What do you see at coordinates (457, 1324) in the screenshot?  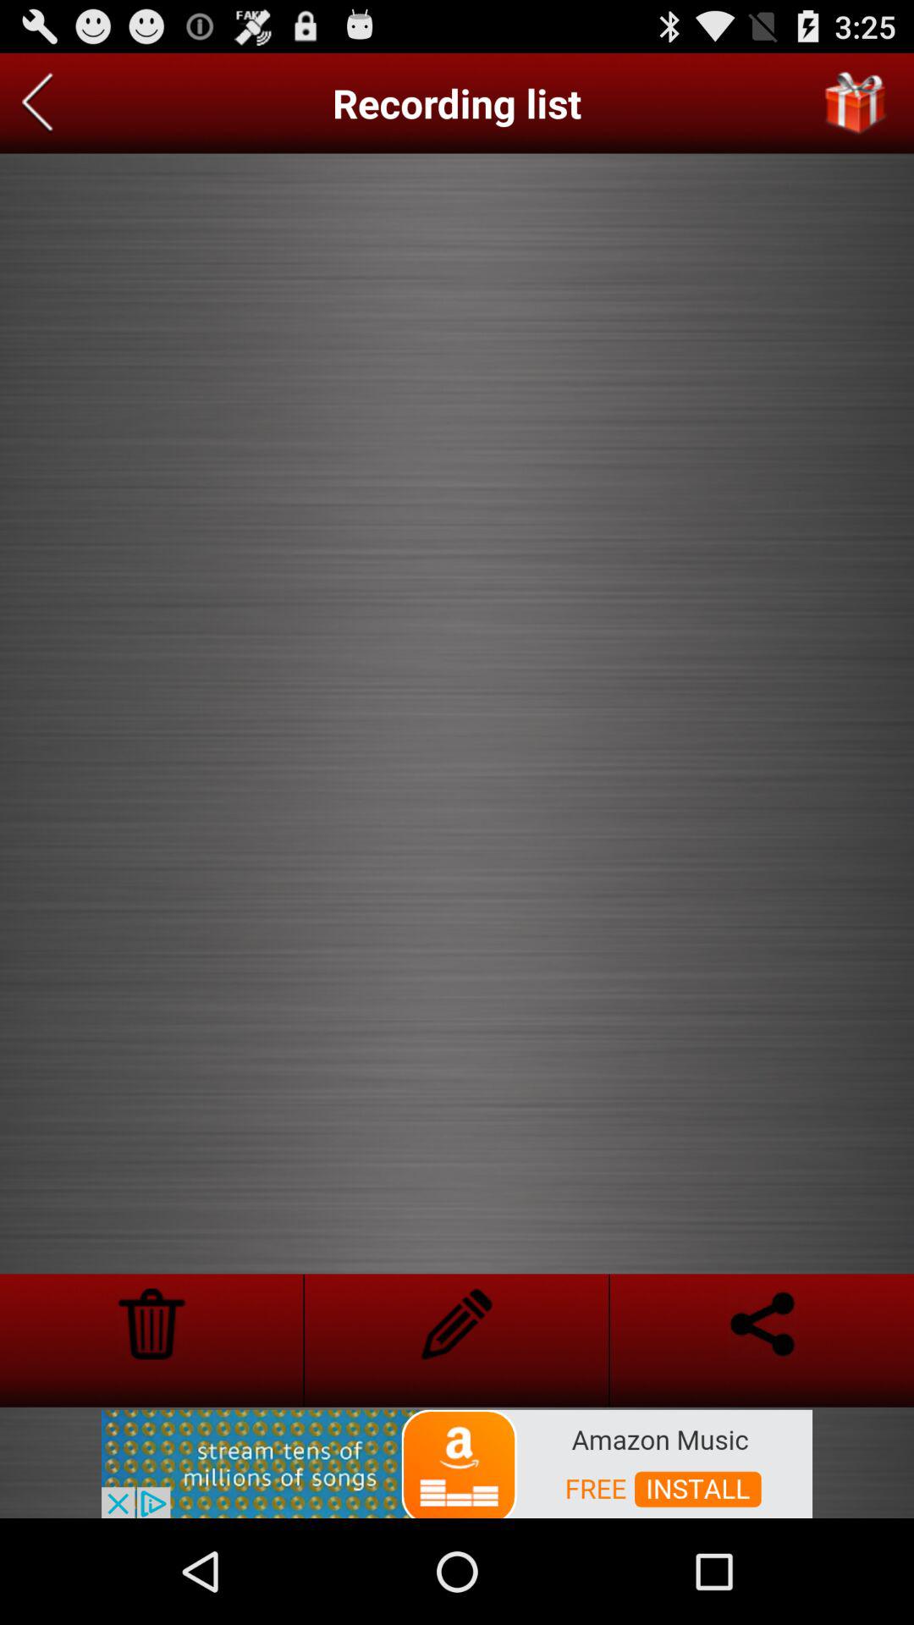 I see `edit` at bounding box center [457, 1324].